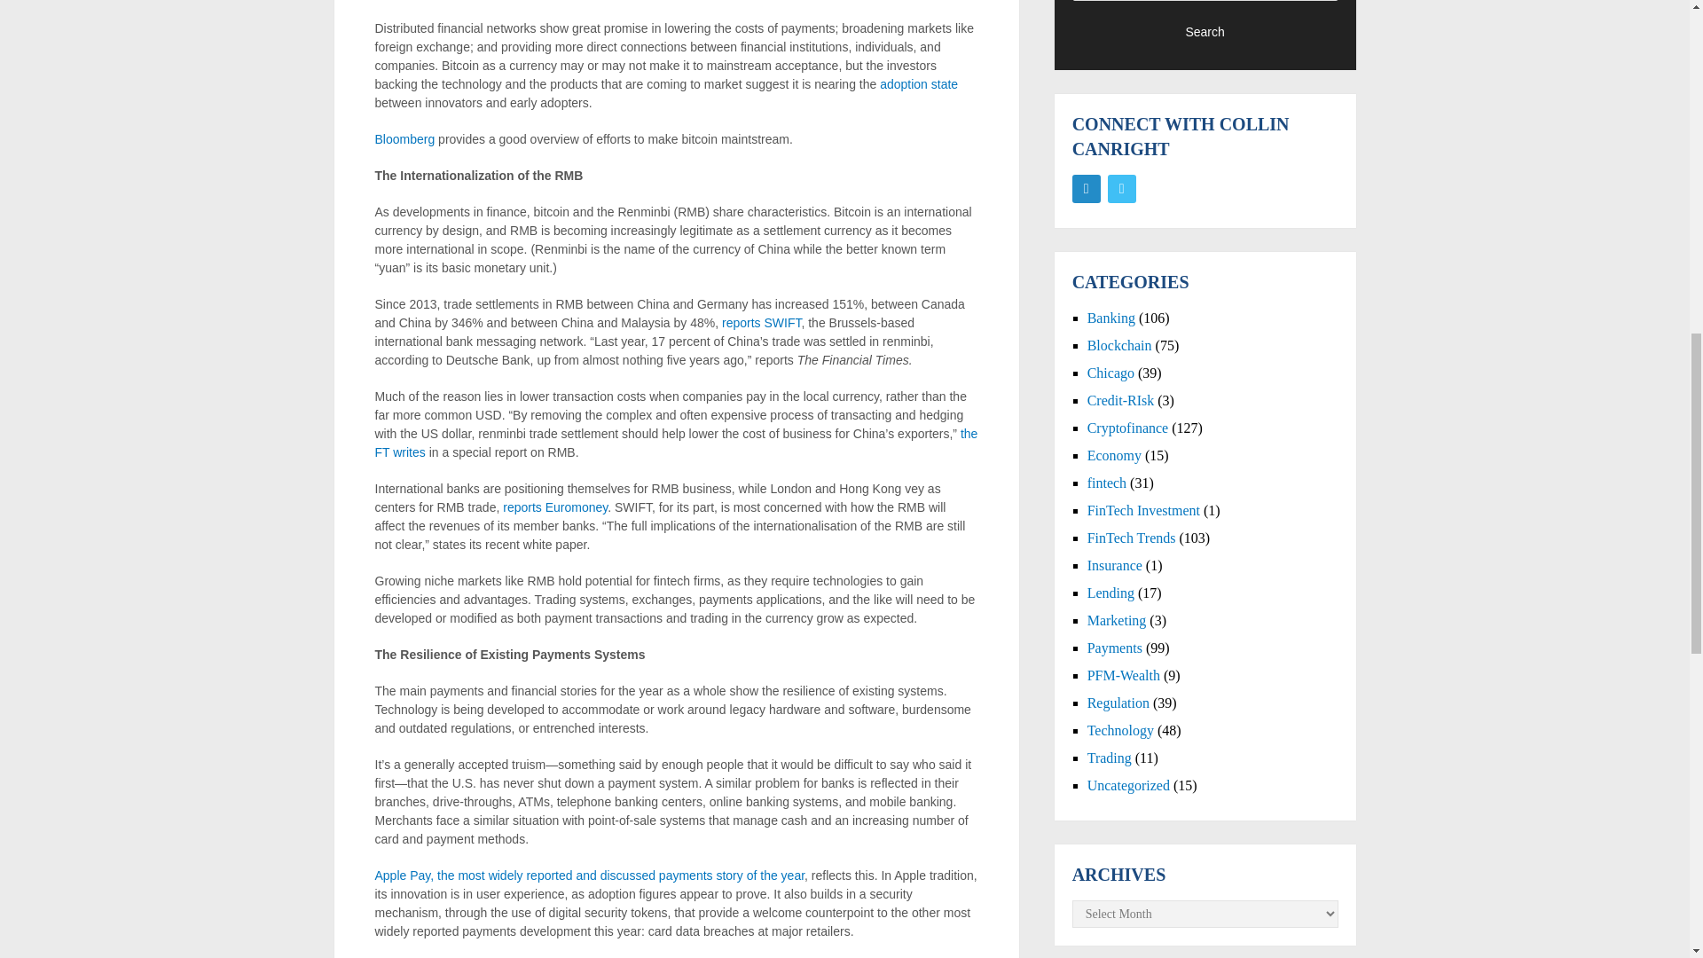 The width and height of the screenshot is (1703, 958). What do you see at coordinates (555, 506) in the screenshot?
I see `reports Euromoney` at bounding box center [555, 506].